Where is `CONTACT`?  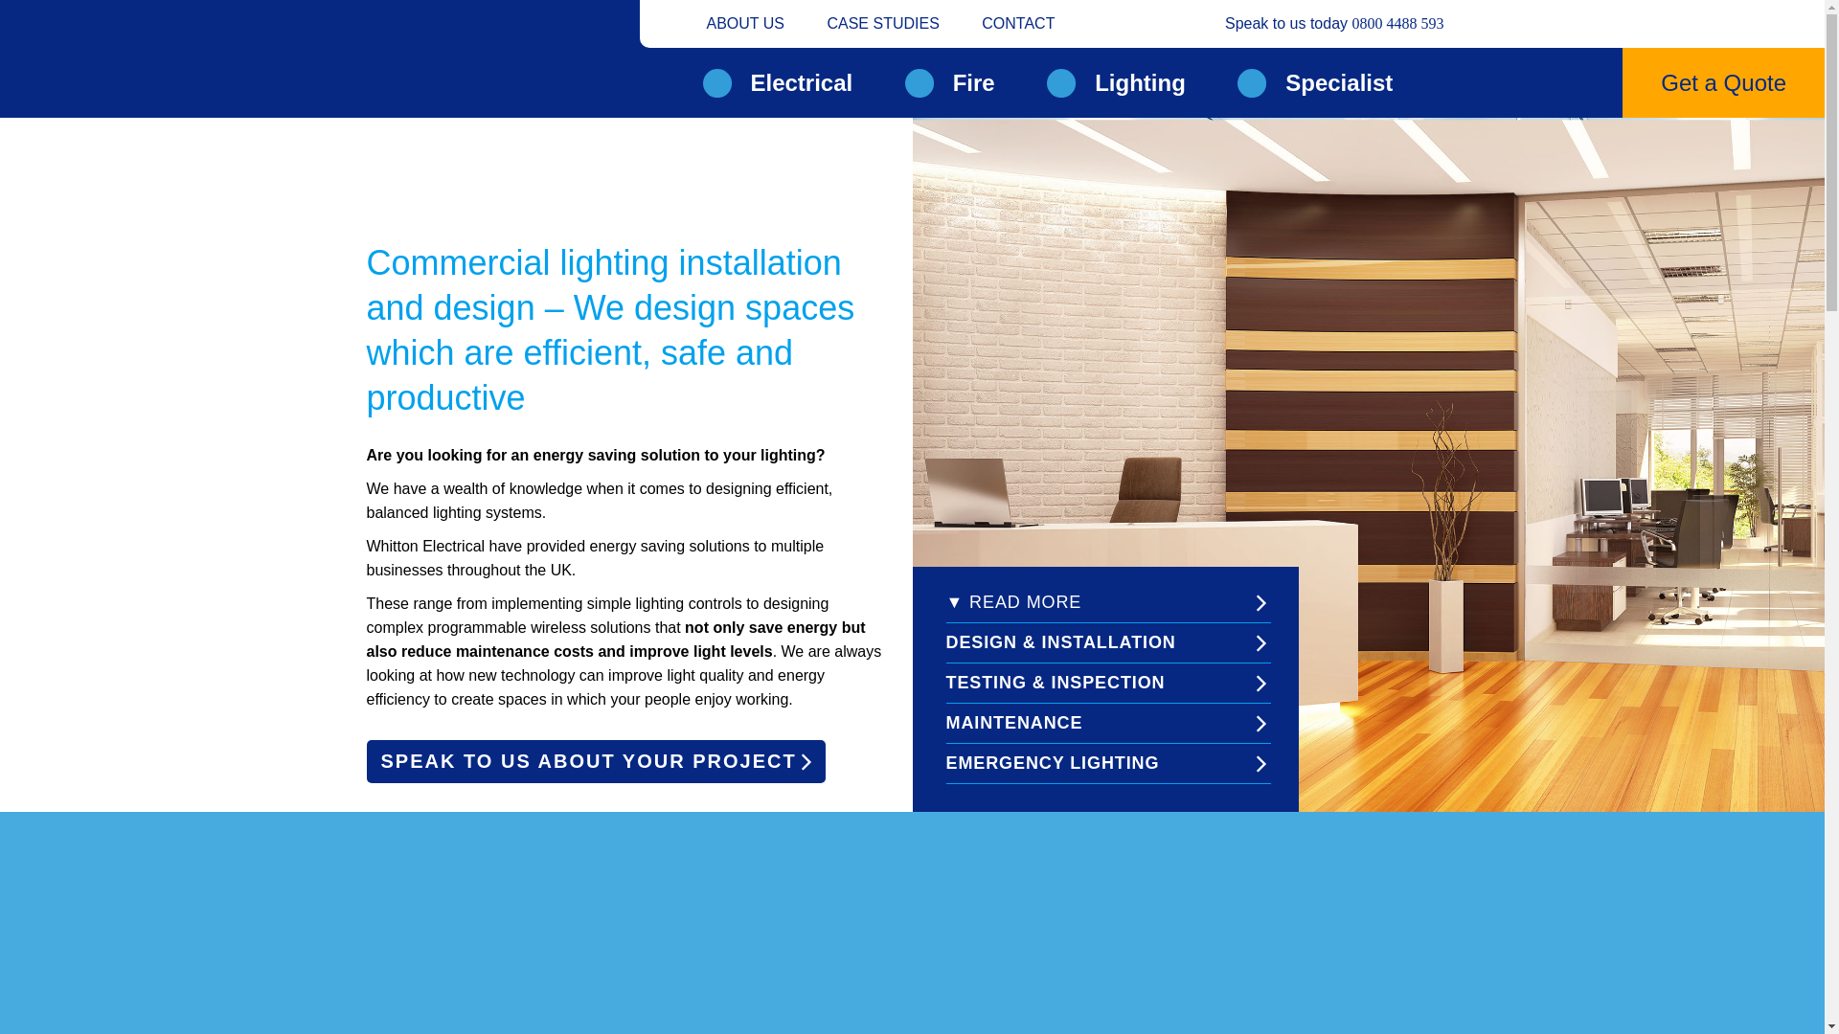 CONTACT is located at coordinates (1017, 23).